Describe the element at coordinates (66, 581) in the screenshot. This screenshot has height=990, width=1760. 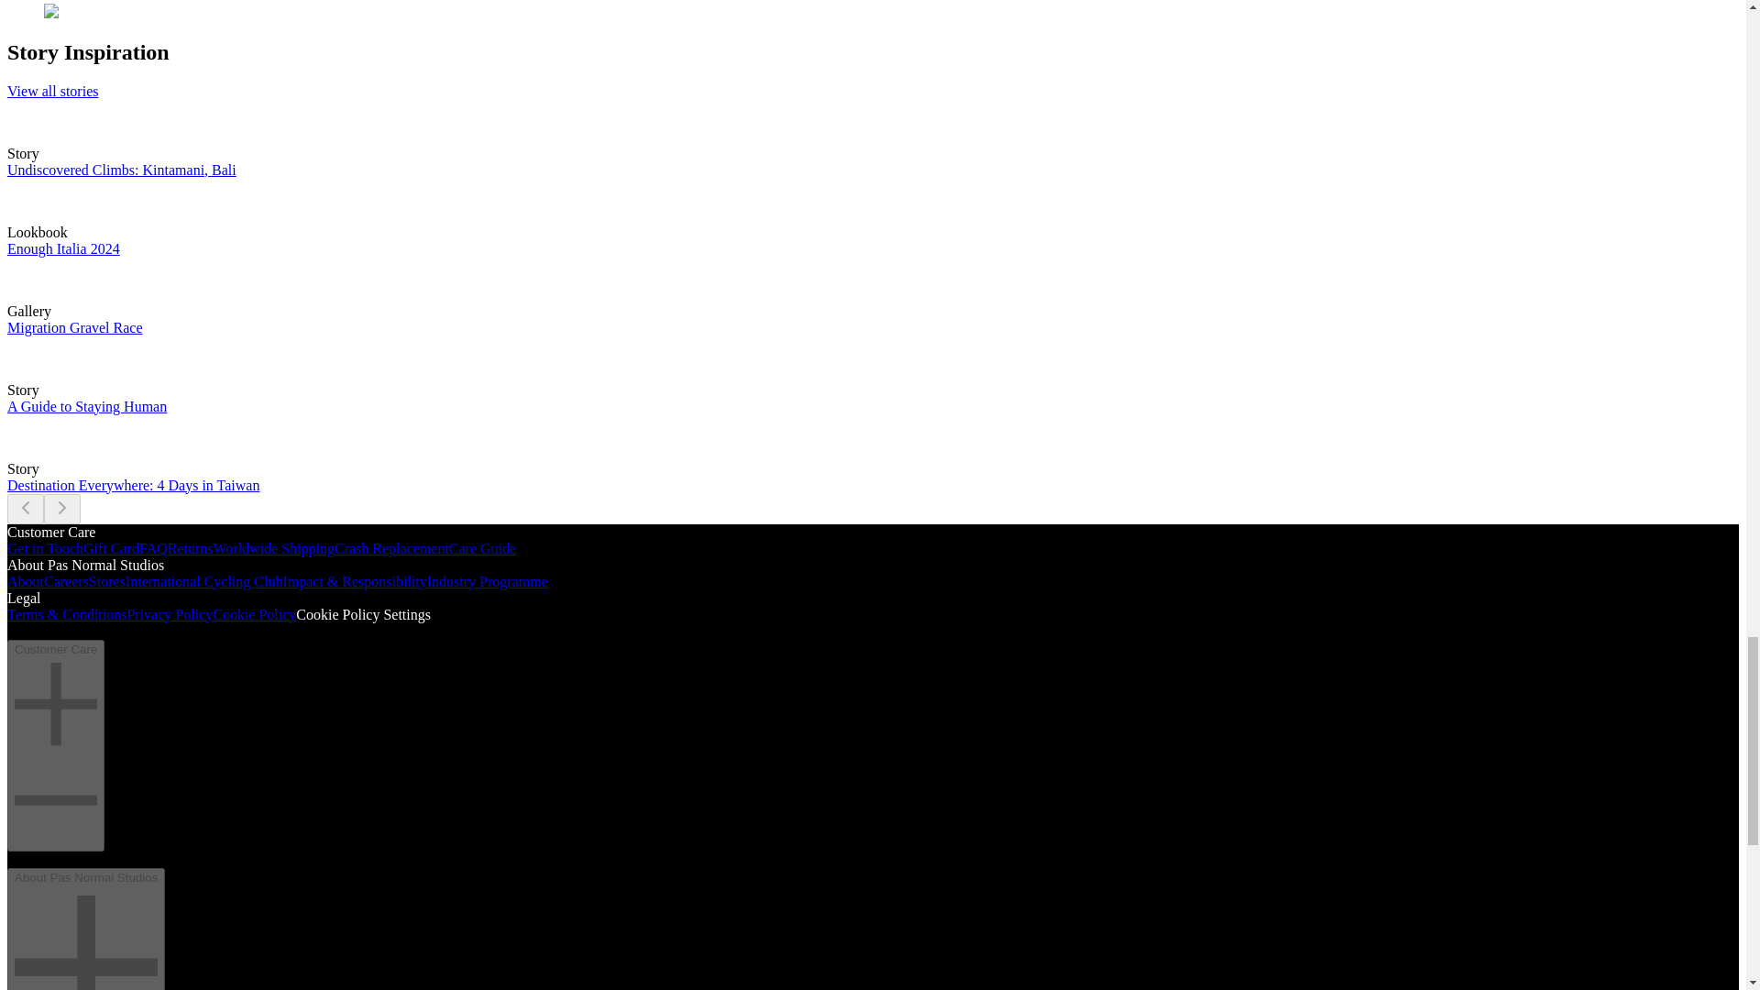
I see `Careers` at that location.